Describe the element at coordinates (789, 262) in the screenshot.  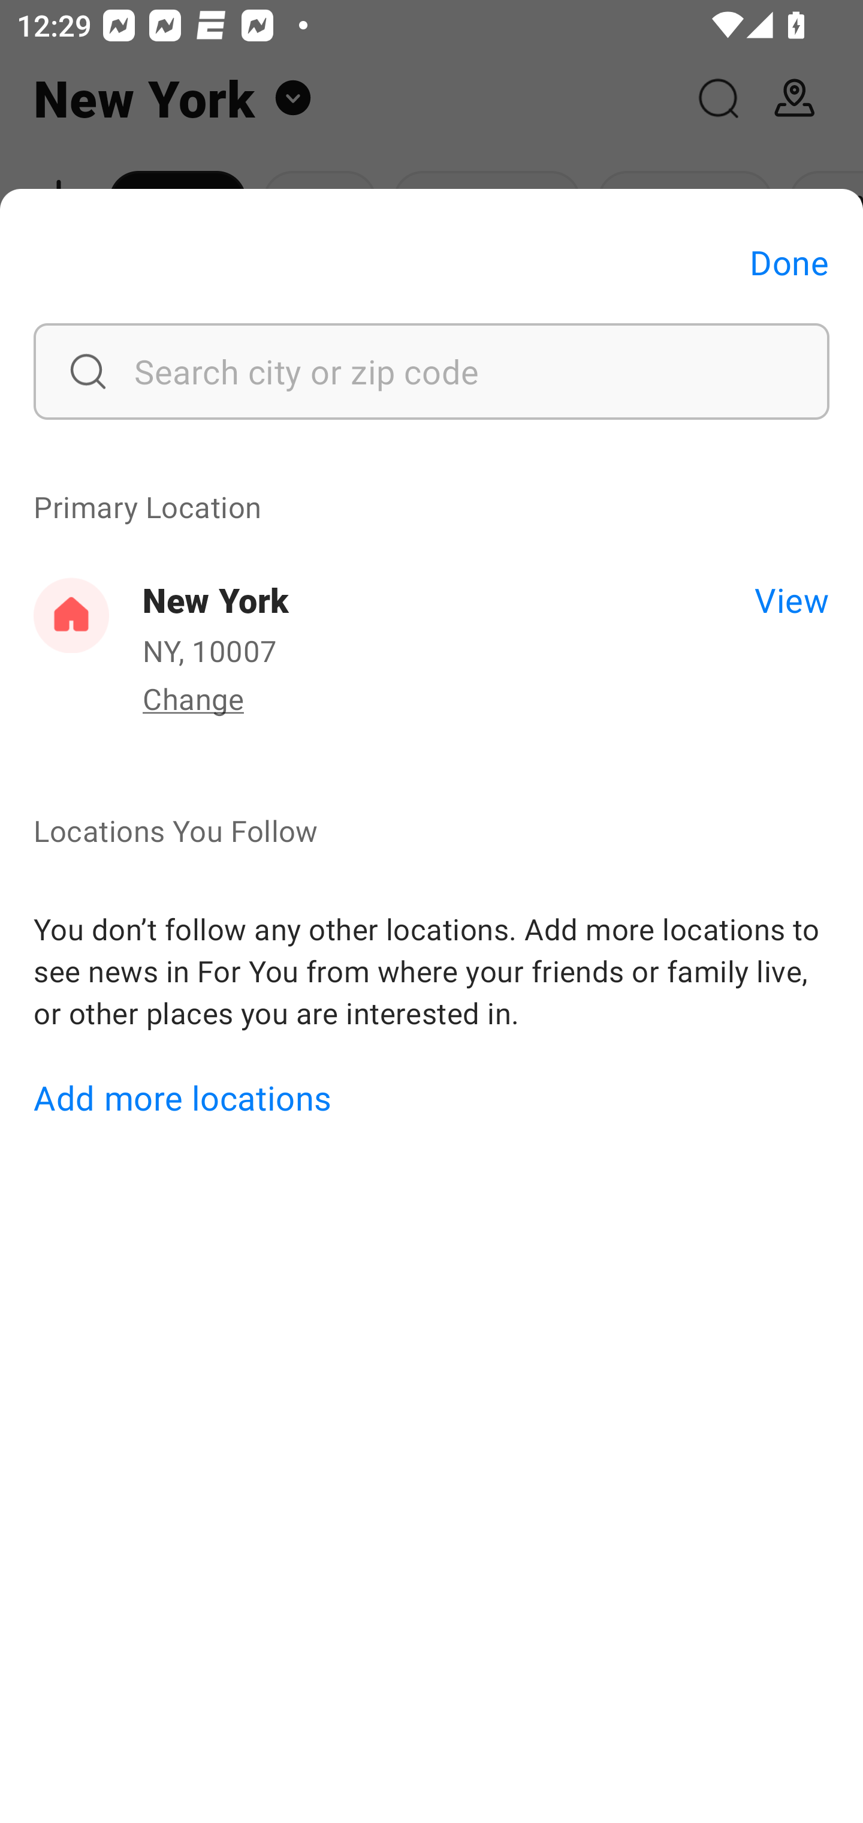
I see `Done` at that location.